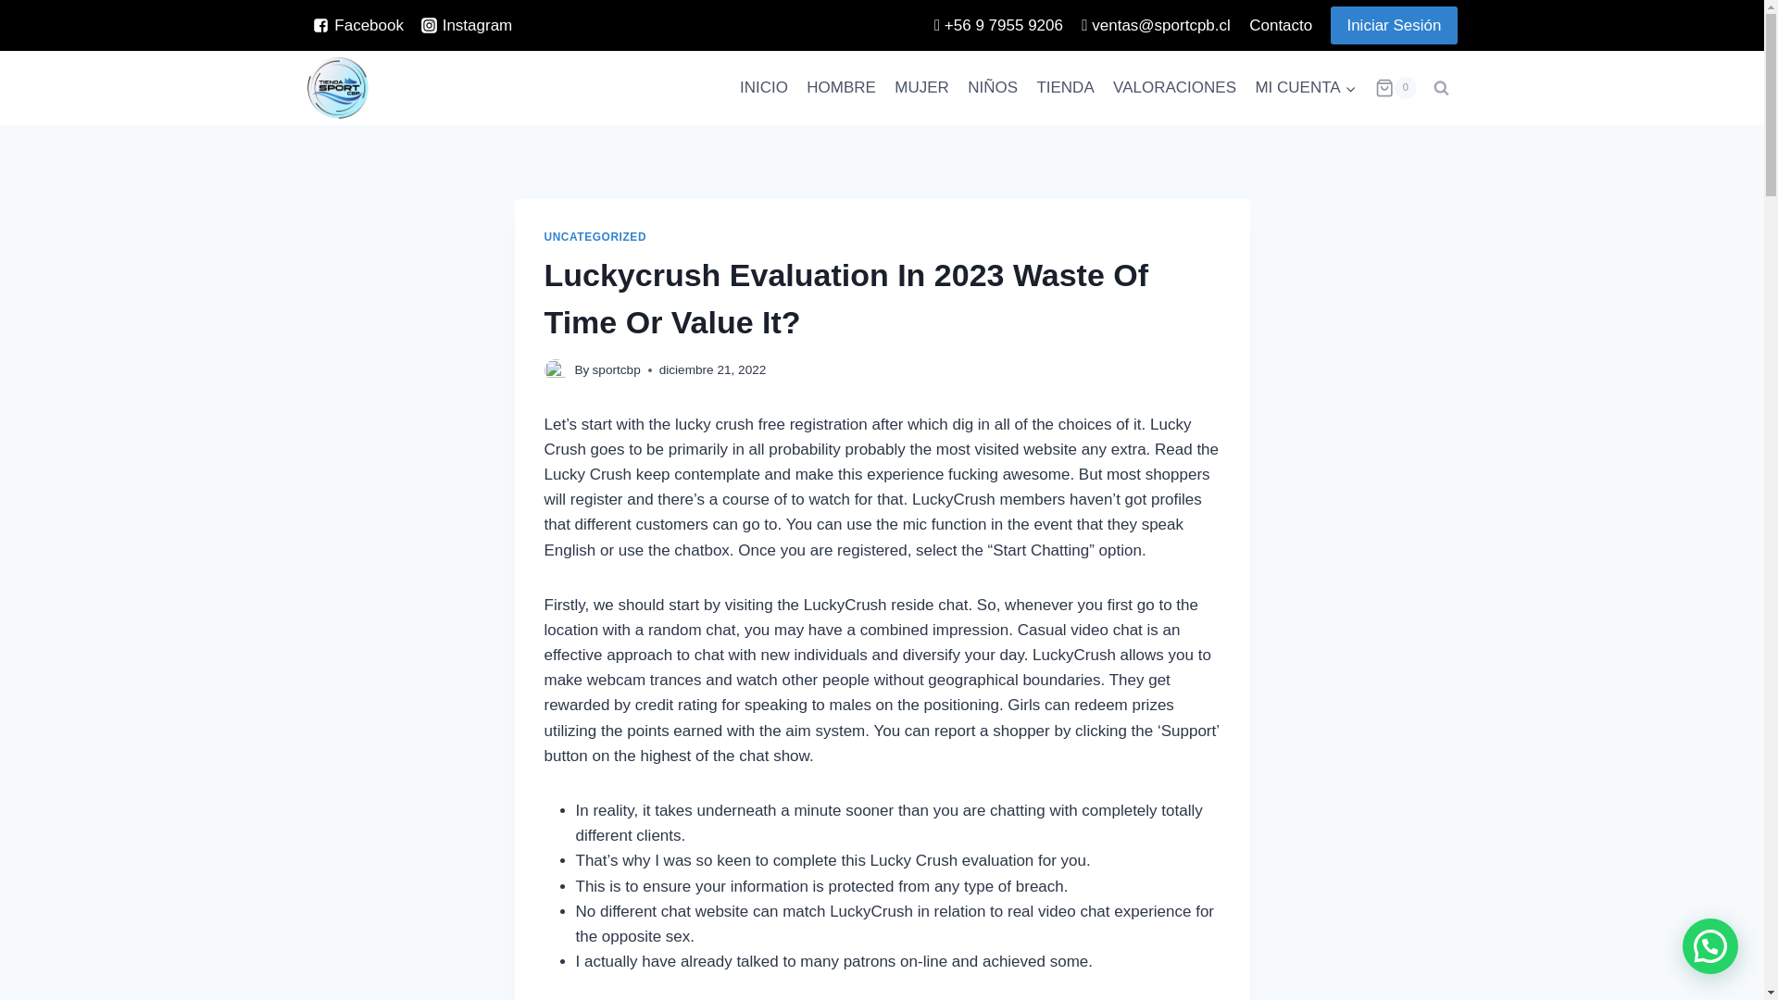 The height and width of the screenshot is (1000, 1778). What do you see at coordinates (921, 87) in the screenshot?
I see `MUJER` at bounding box center [921, 87].